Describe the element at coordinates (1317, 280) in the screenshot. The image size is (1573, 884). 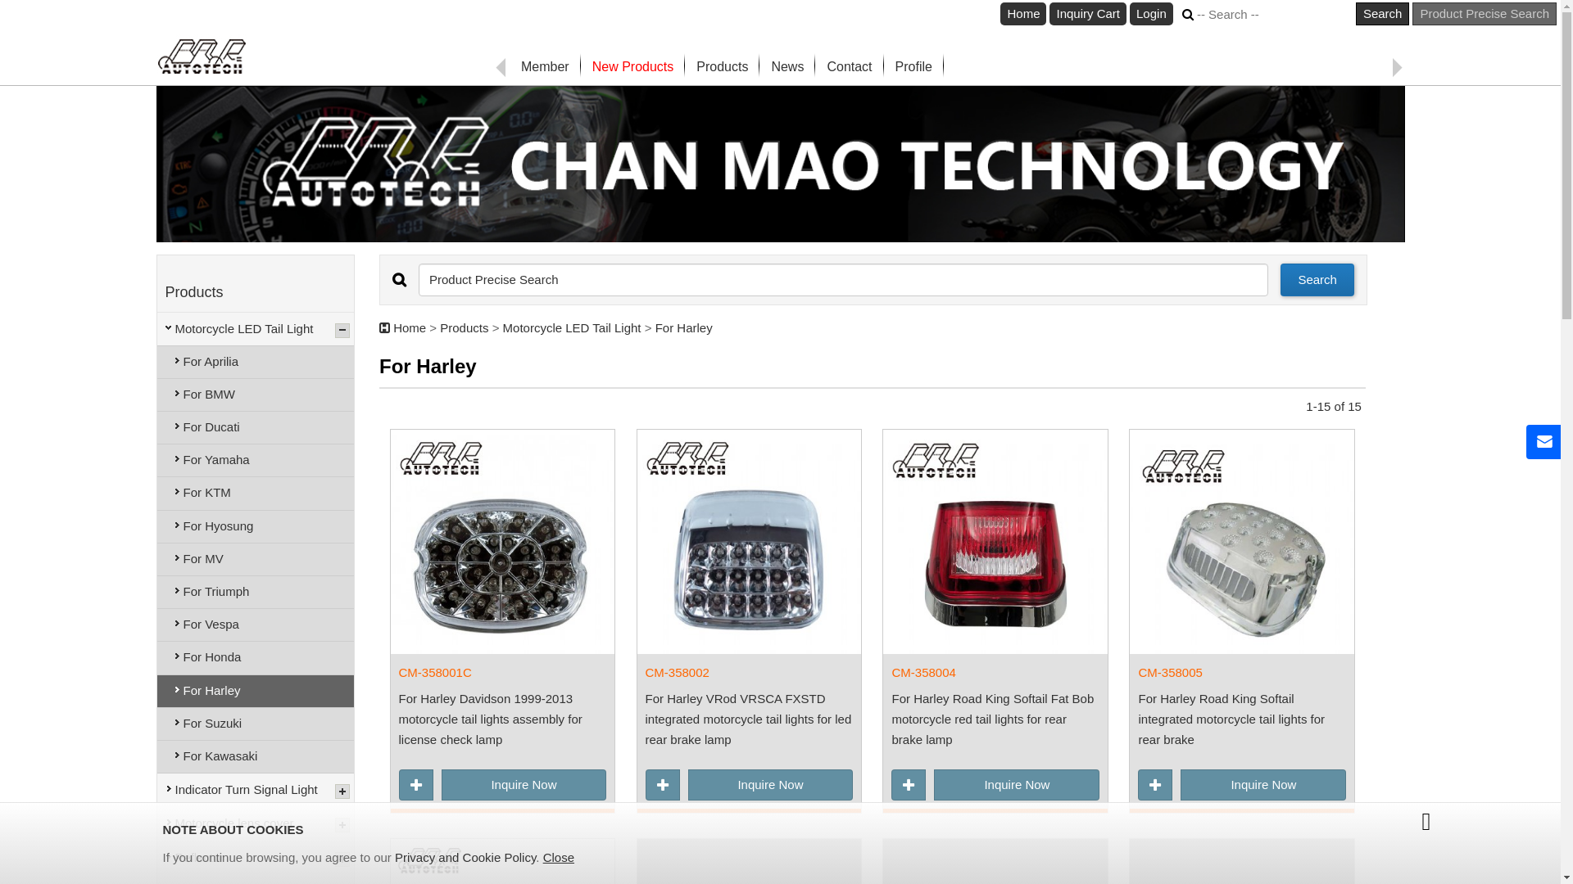
I see `Search` at that location.